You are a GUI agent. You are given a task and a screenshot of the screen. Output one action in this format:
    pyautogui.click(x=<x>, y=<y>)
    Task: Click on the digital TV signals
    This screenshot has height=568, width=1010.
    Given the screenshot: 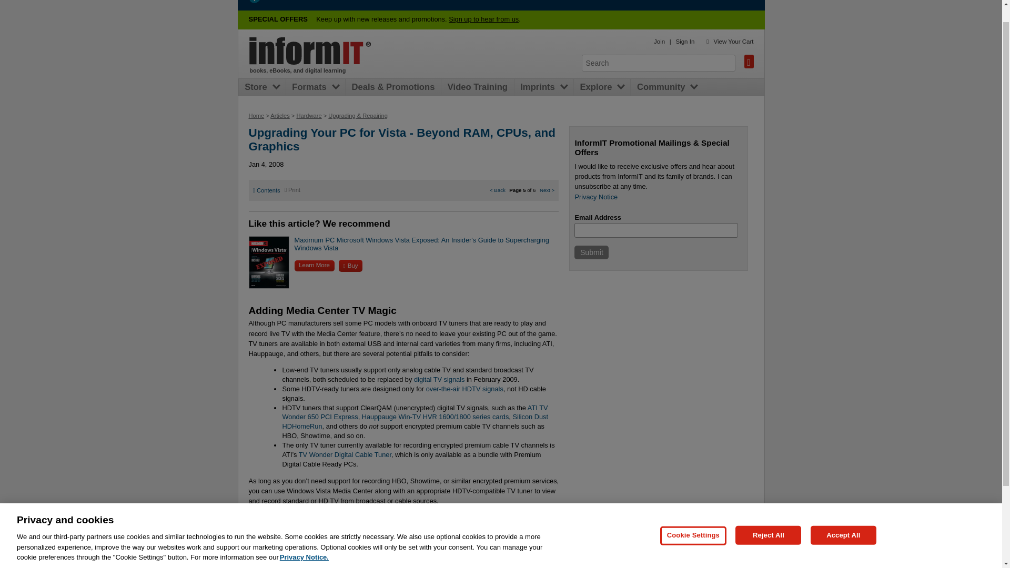 What is the action you would take?
    pyautogui.click(x=439, y=379)
    